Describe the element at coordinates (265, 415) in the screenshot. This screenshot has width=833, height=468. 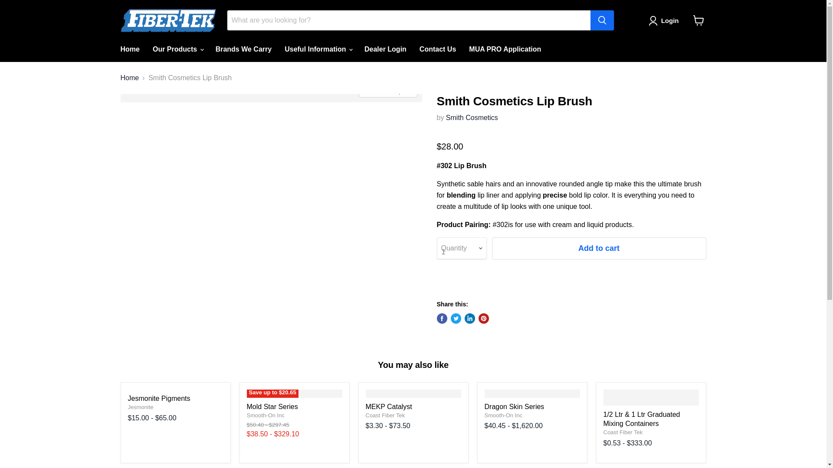
I see `Smooth-On Inc` at that location.